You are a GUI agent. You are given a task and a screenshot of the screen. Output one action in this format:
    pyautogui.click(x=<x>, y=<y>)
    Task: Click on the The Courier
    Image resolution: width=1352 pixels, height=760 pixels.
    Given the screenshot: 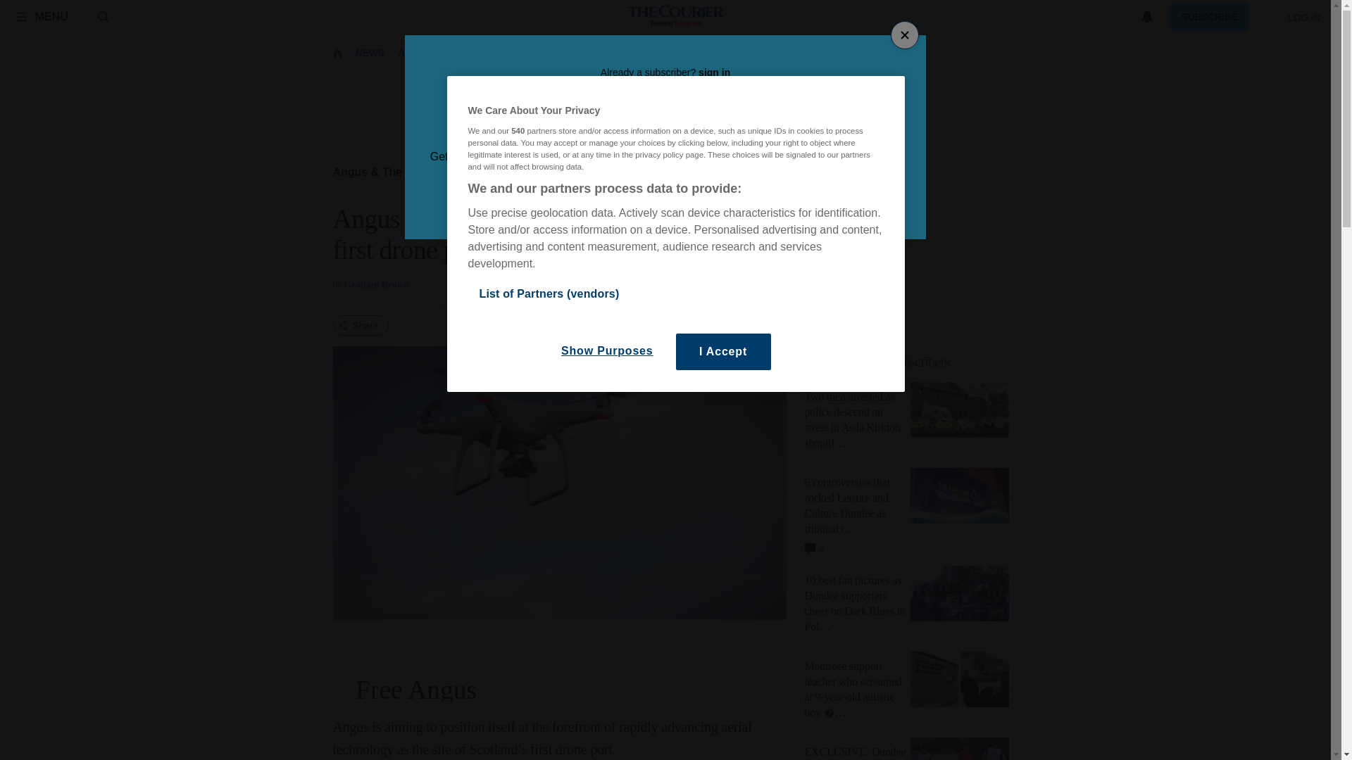 What is the action you would take?
    pyautogui.click(x=676, y=17)
    